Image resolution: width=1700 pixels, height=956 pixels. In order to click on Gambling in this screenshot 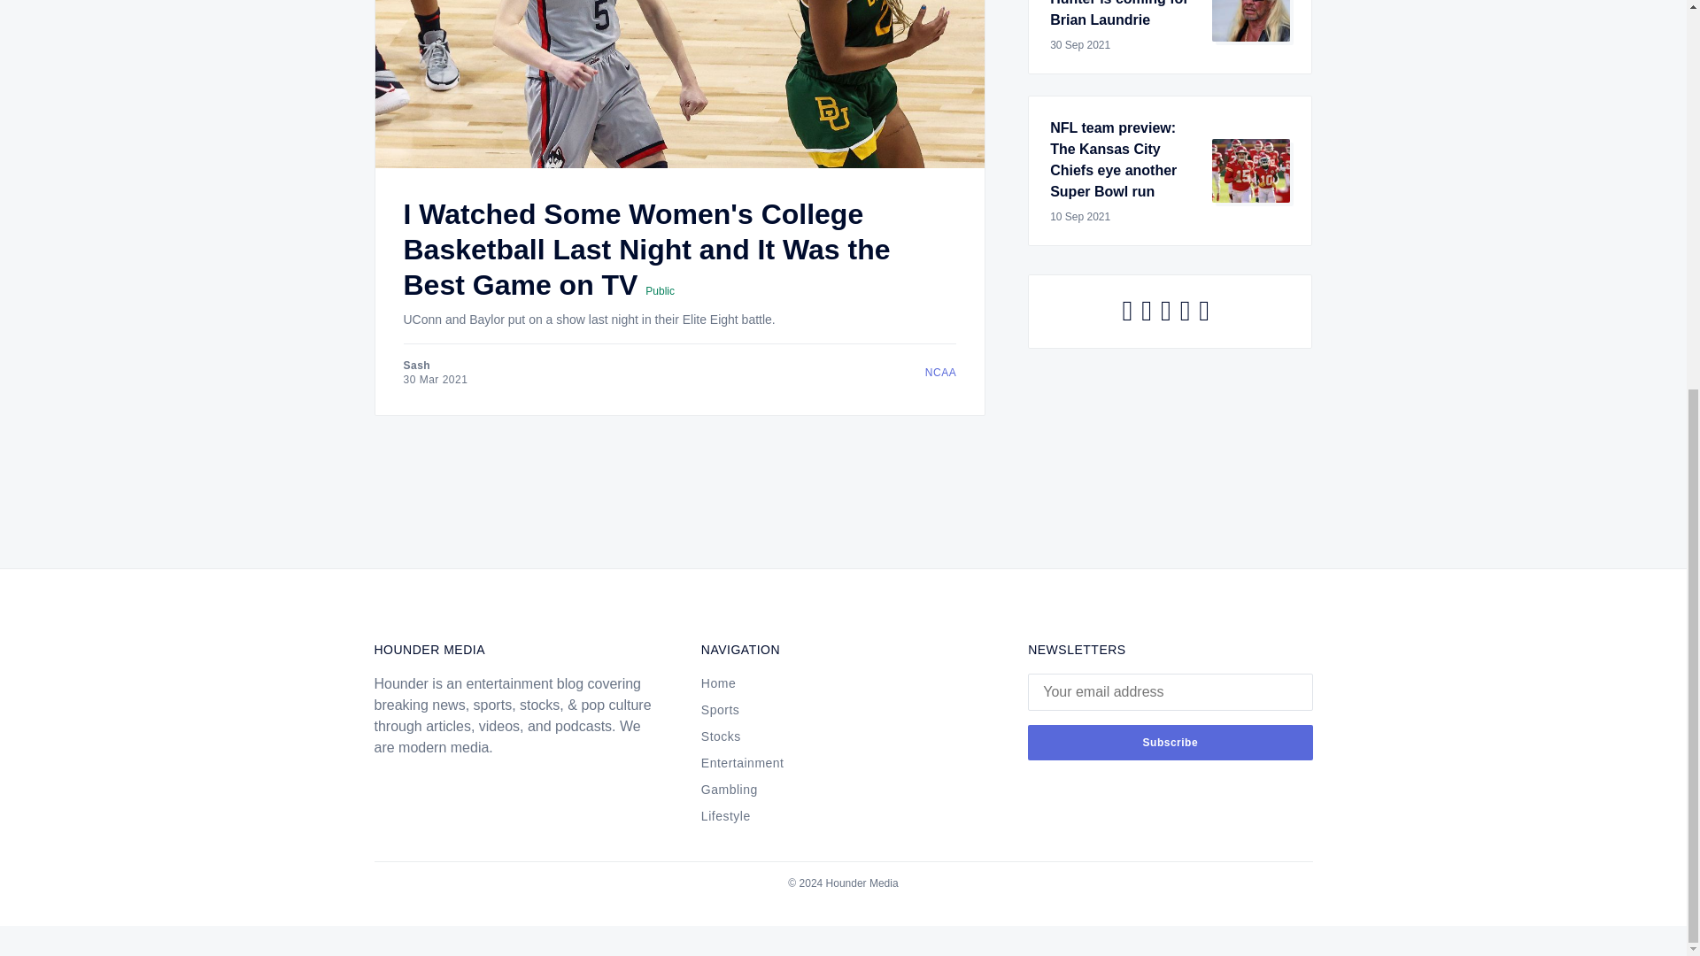, I will do `click(832, 791)`.